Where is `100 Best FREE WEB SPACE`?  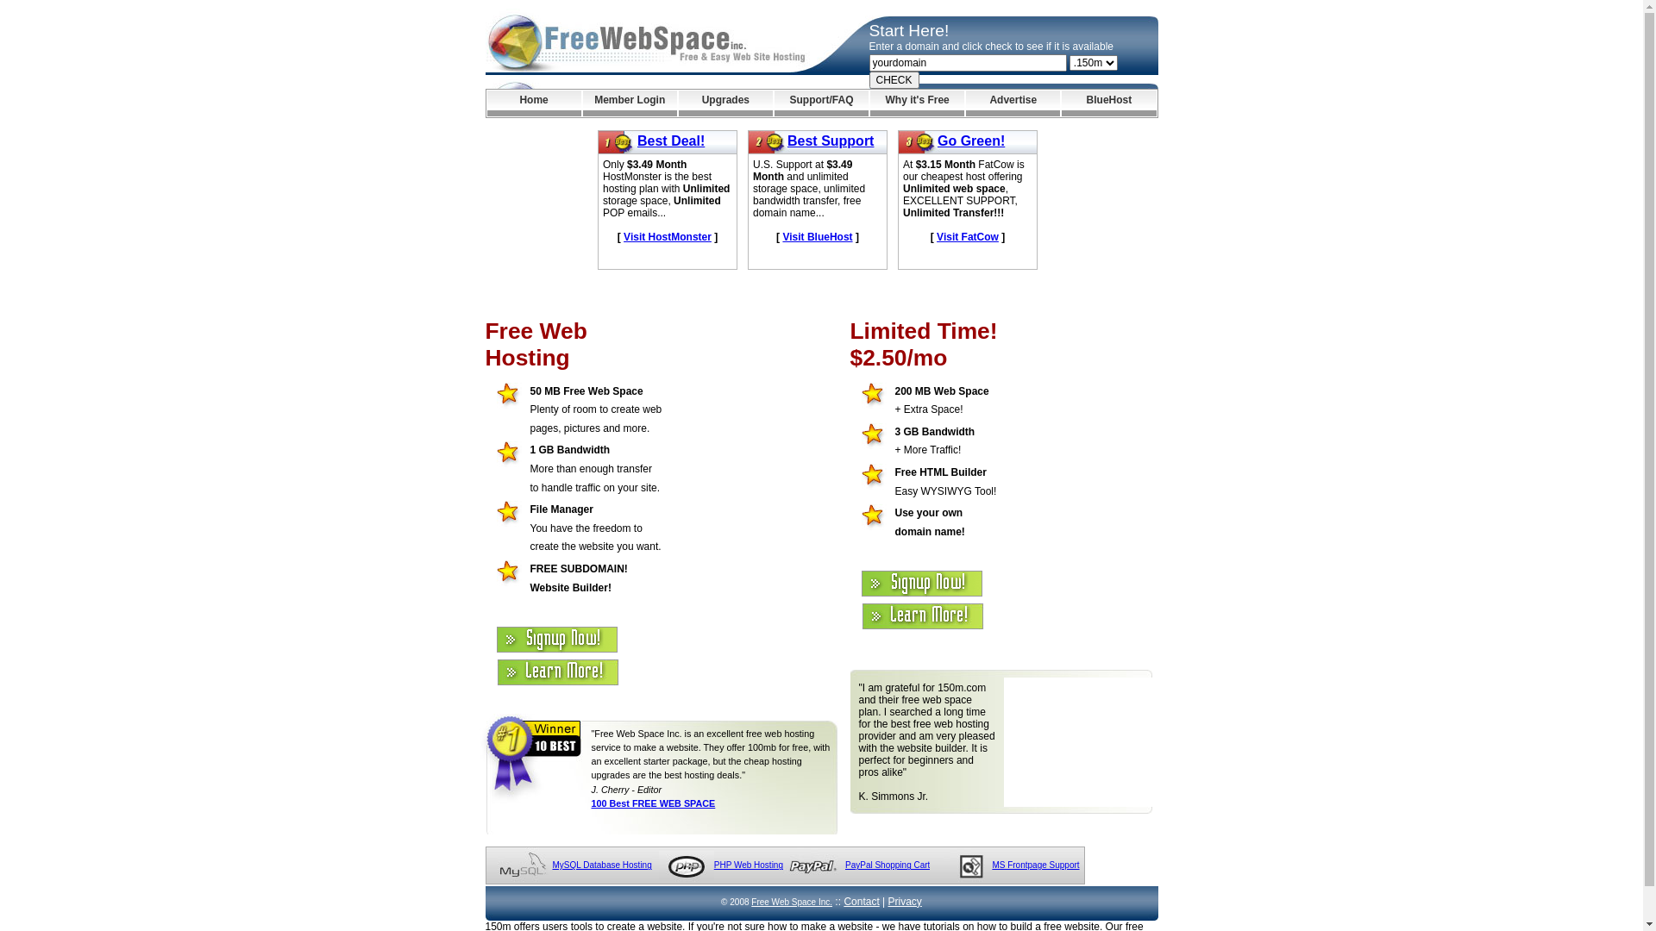 100 Best FREE WEB SPACE is located at coordinates (654, 803).